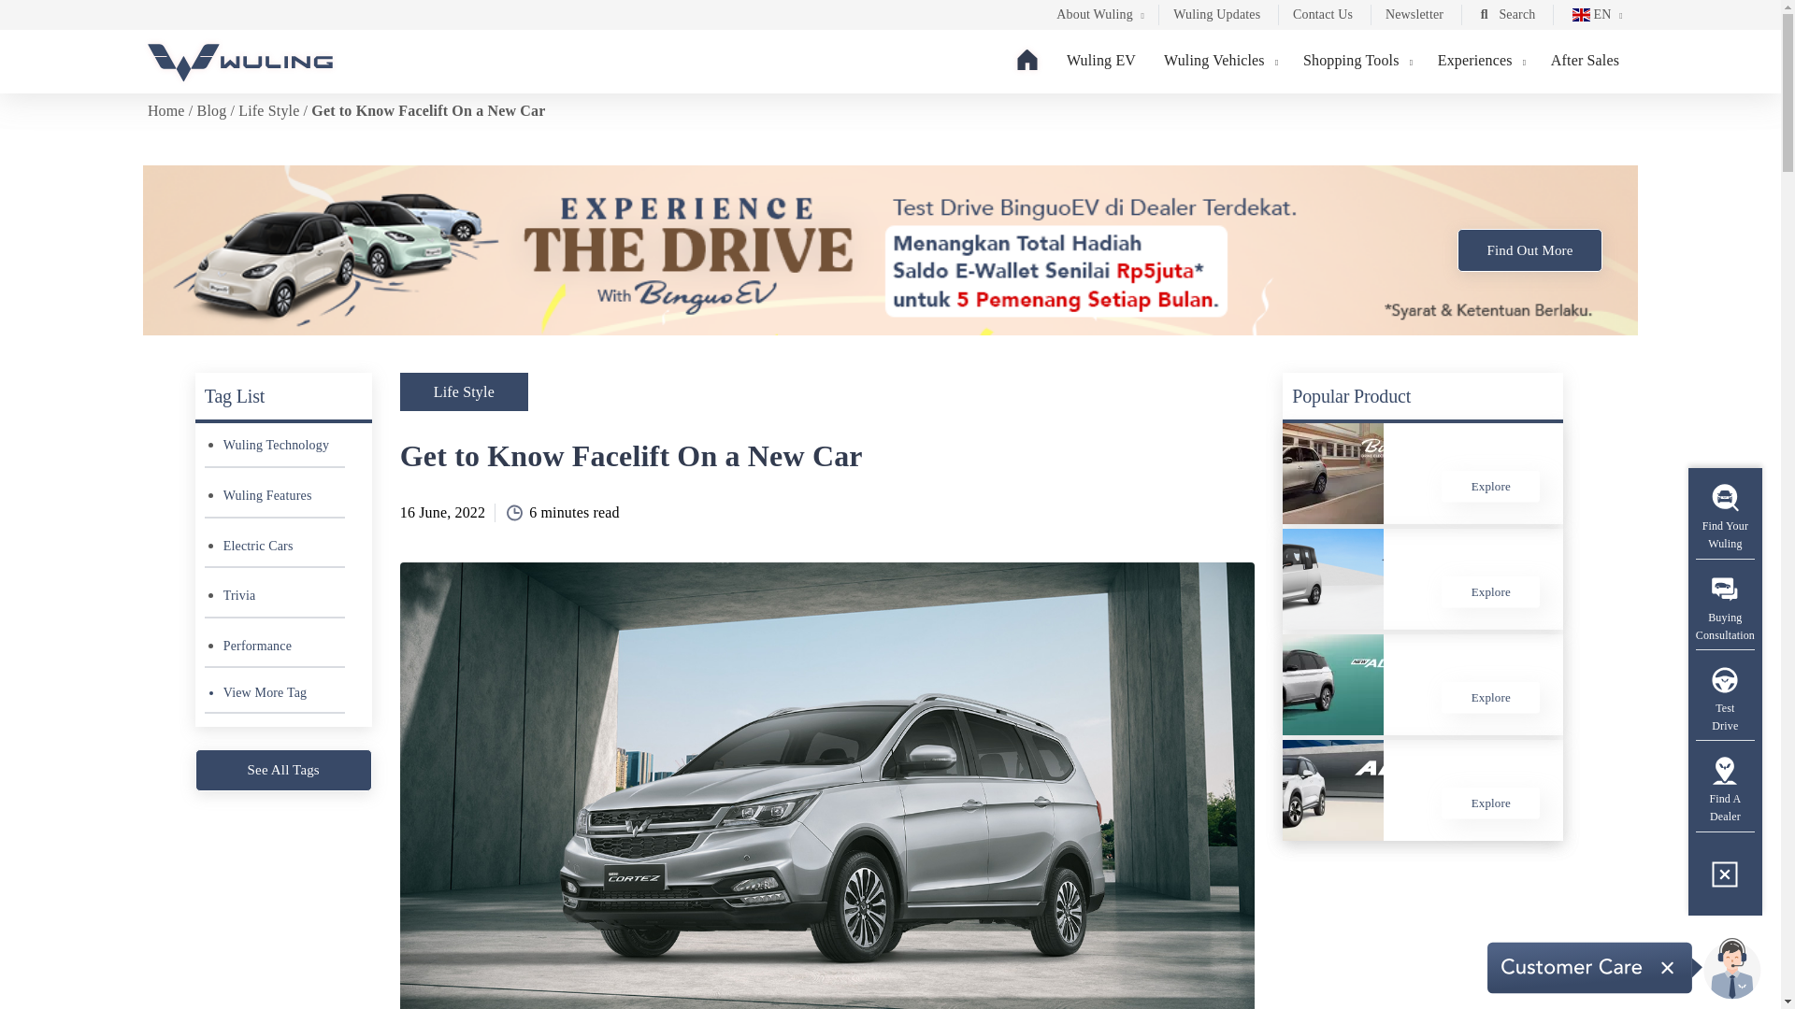 Image resolution: width=1795 pixels, height=1009 pixels. I want to click on Contact Us, so click(1322, 17).